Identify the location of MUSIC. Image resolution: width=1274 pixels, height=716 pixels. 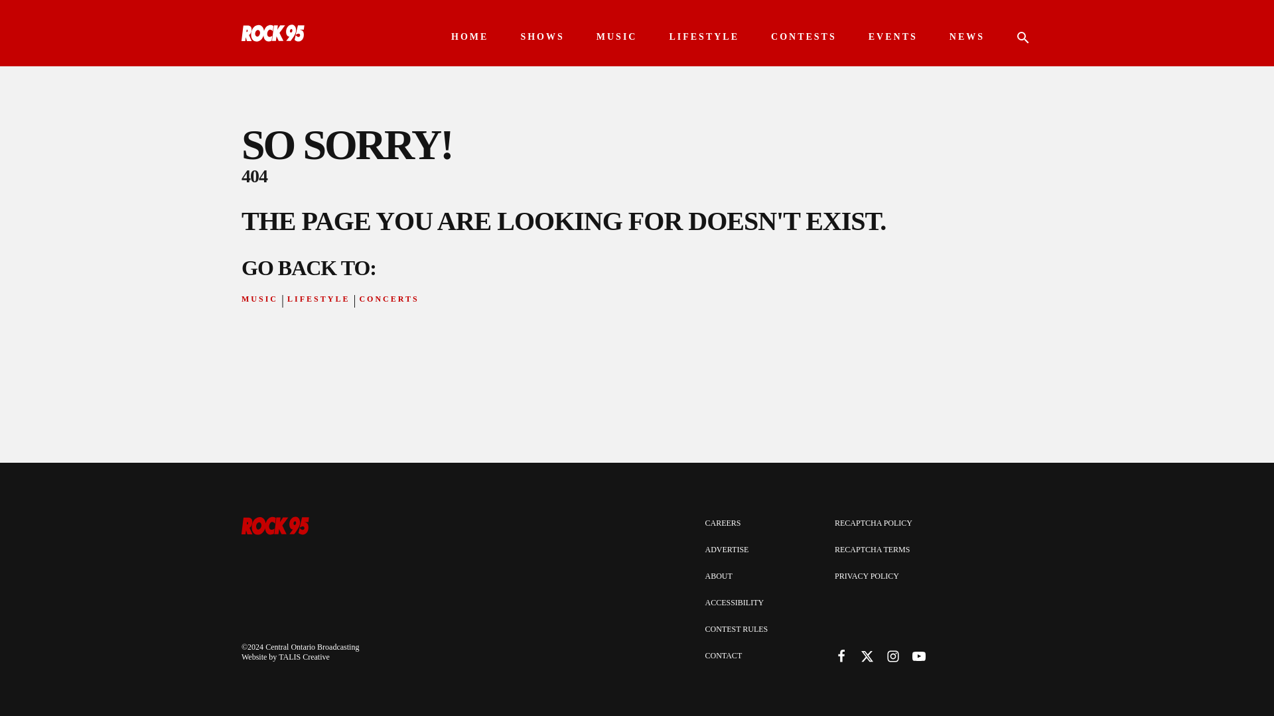
(617, 37).